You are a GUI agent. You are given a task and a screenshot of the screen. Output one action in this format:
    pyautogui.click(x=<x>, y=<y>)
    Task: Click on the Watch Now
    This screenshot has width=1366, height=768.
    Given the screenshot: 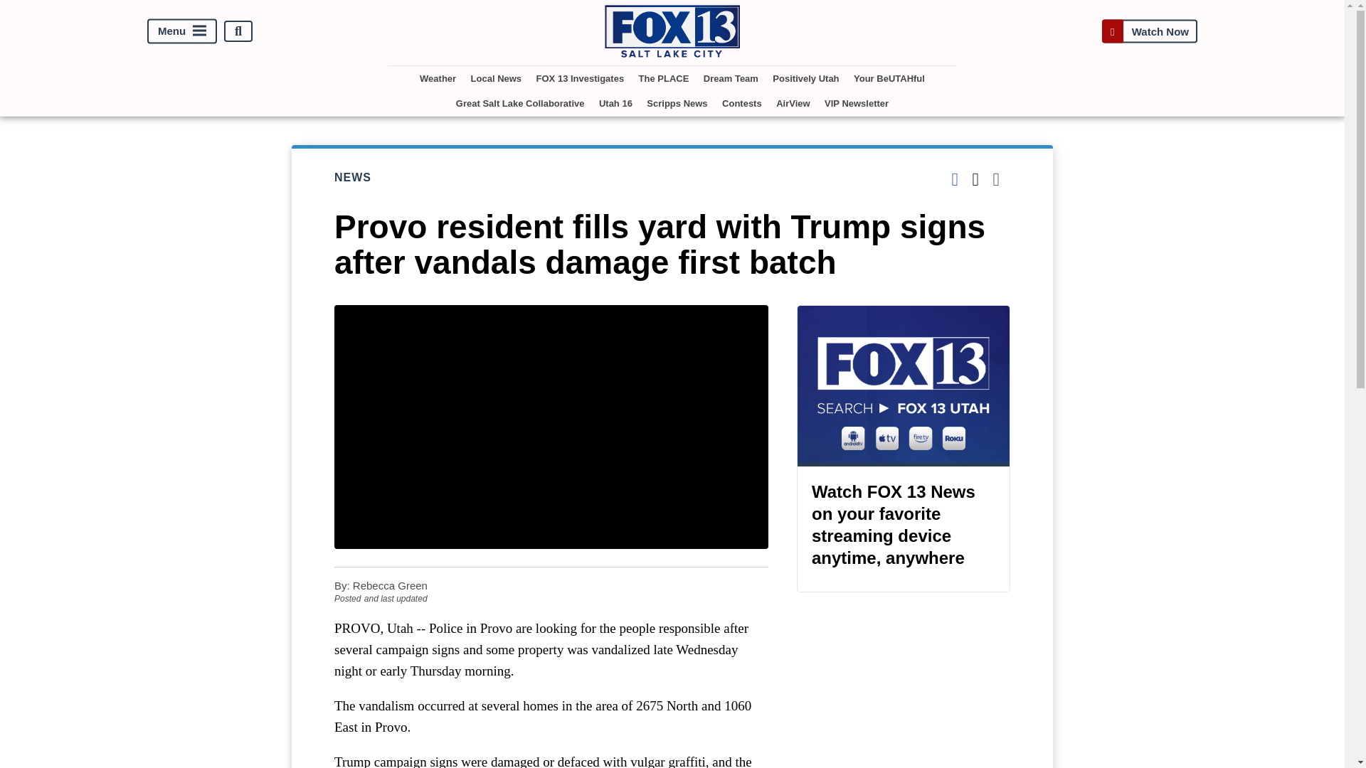 What is the action you would take?
    pyautogui.click(x=1149, y=31)
    